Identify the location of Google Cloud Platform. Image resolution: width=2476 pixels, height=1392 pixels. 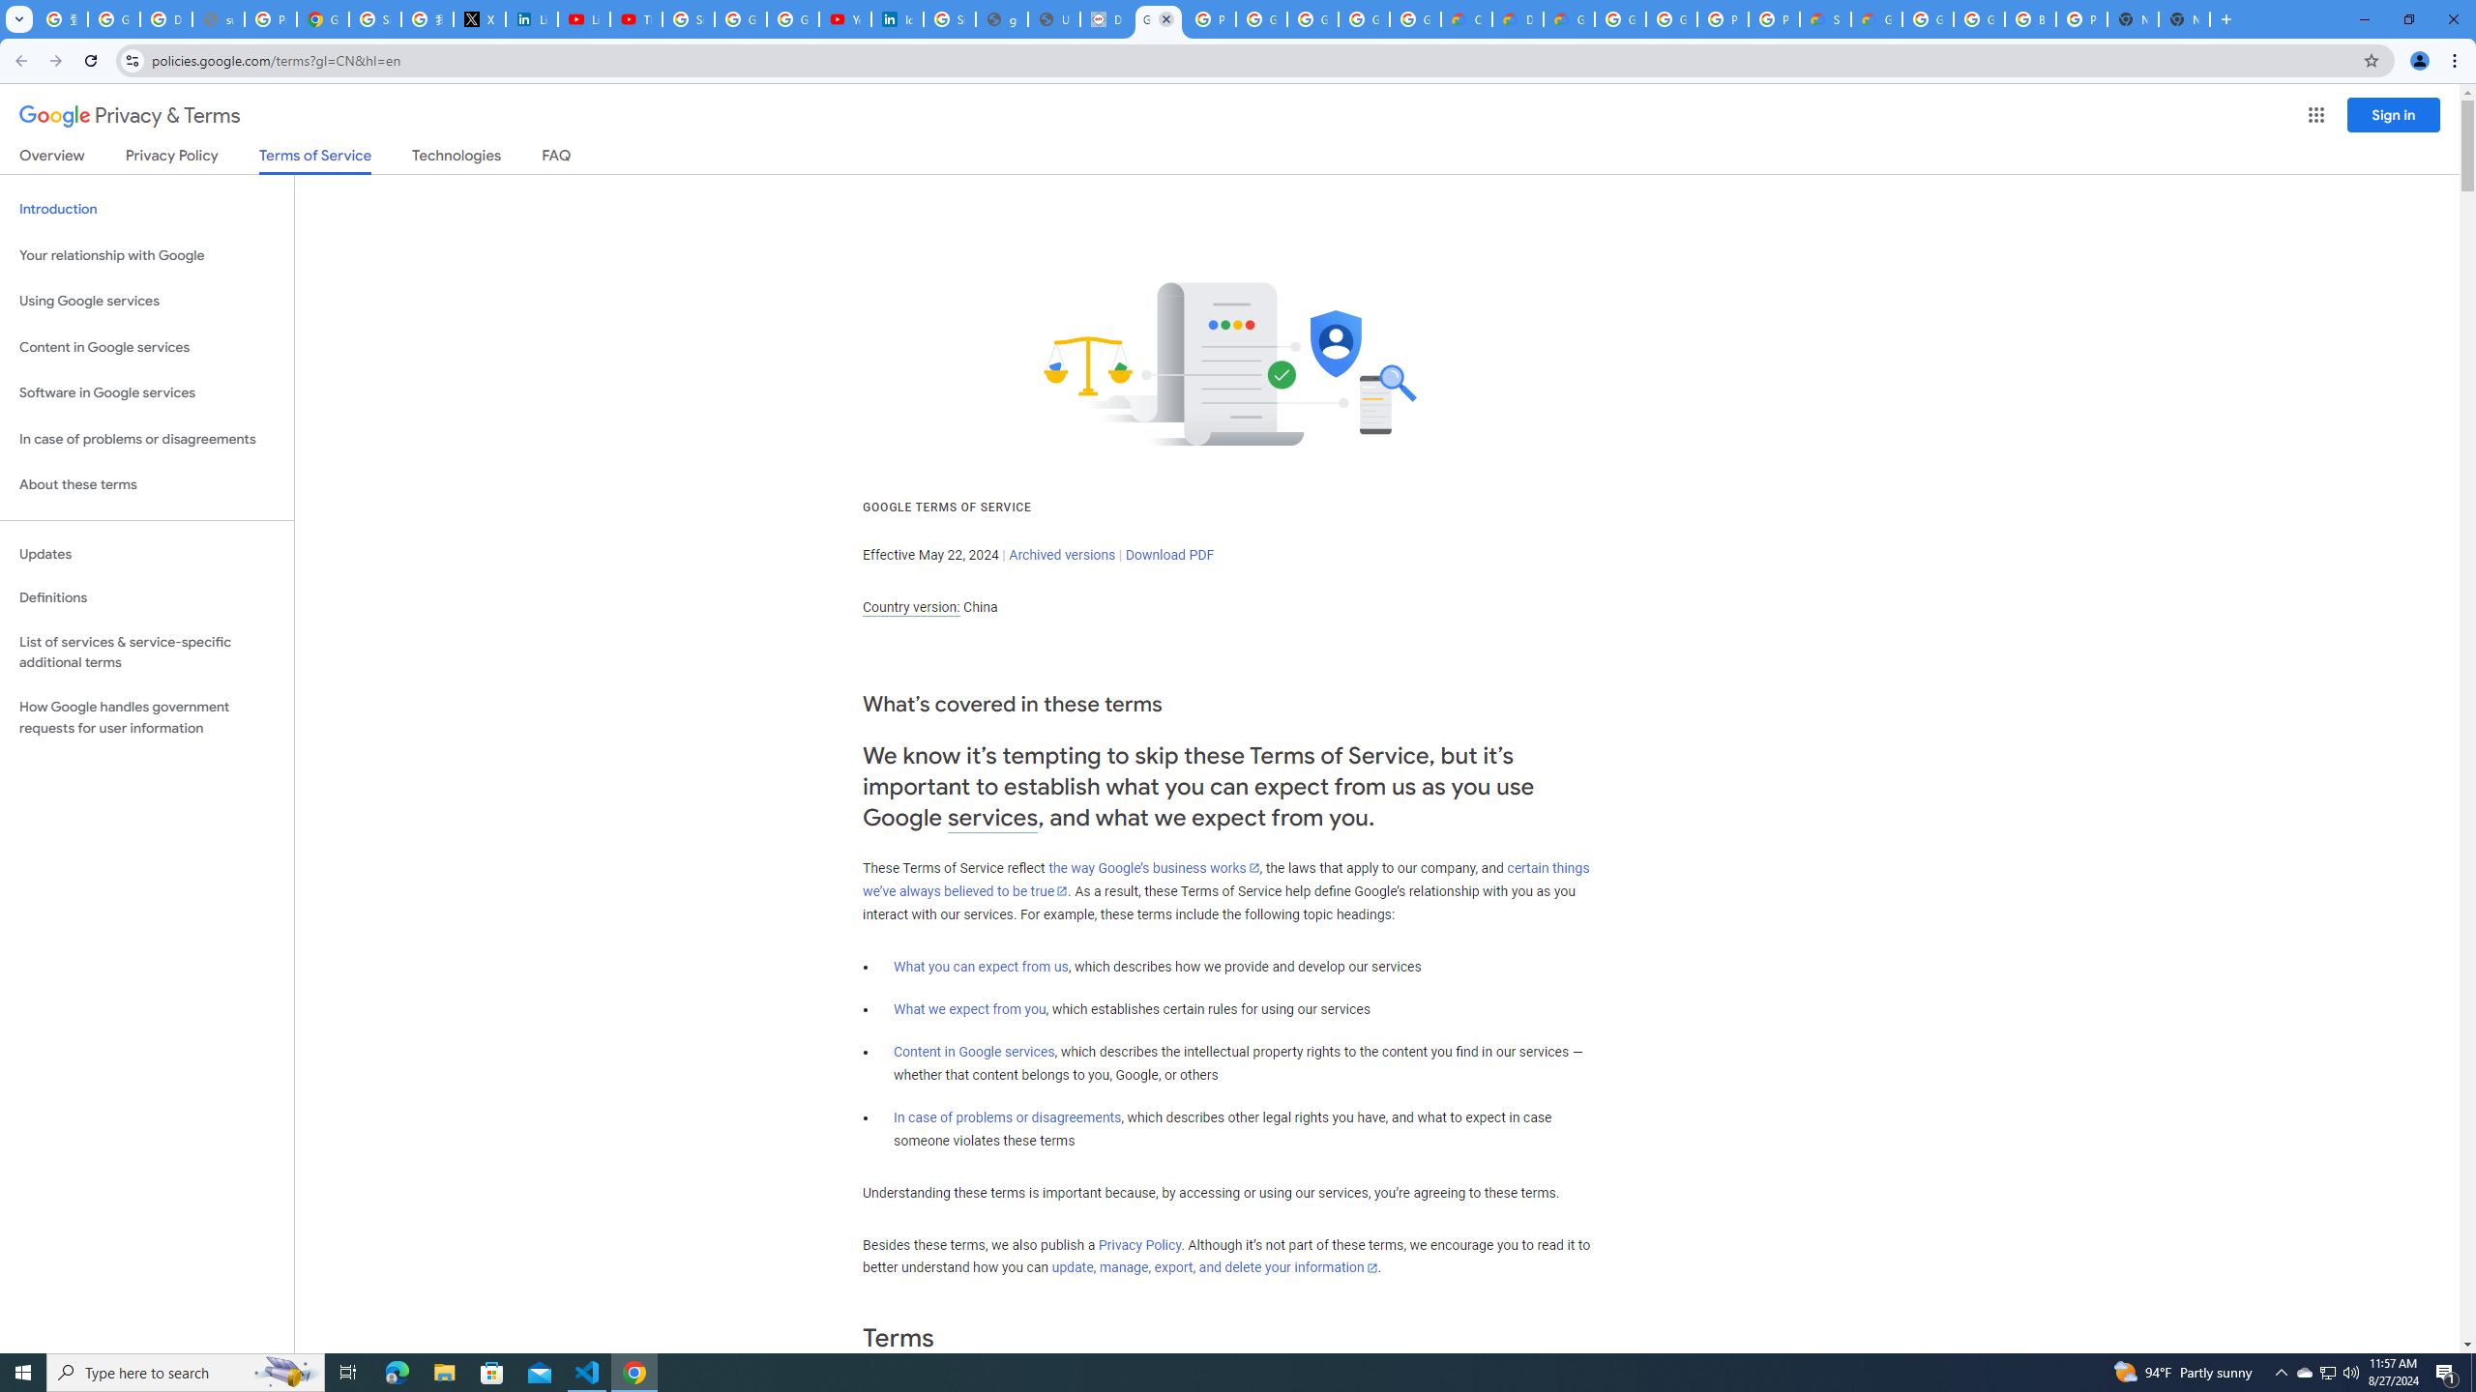
(1620, 19).